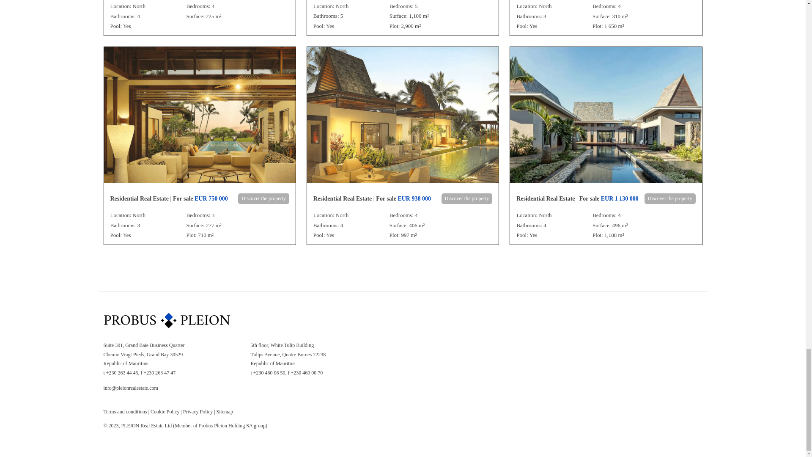  What do you see at coordinates (467, 198) in the screenshot?
I see `Discover the property` at bounding box center [467, 198].